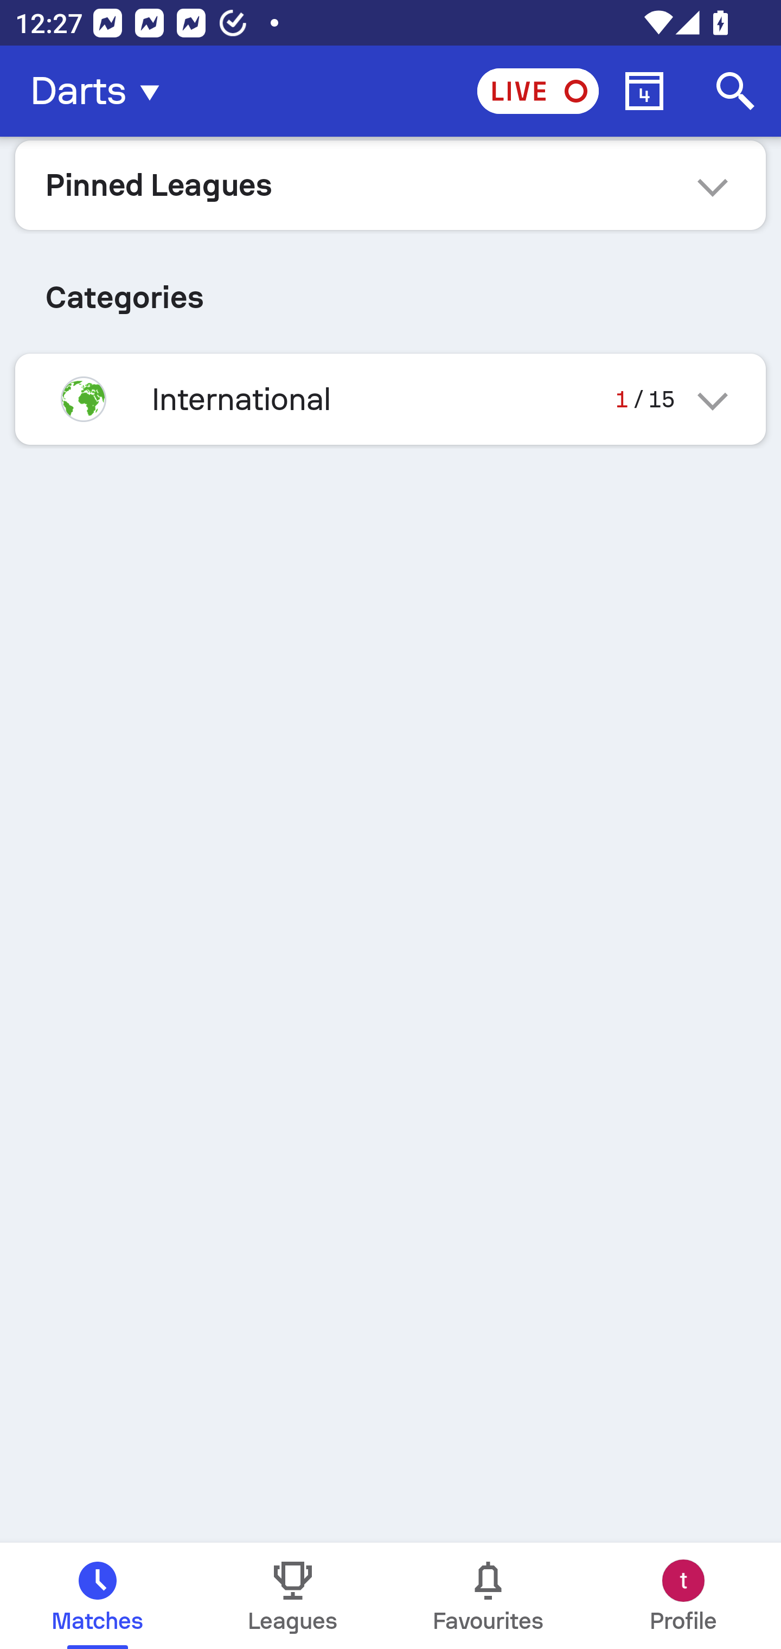 The image size is (781, 1649). I want to click on Darts, so click(101, 91).